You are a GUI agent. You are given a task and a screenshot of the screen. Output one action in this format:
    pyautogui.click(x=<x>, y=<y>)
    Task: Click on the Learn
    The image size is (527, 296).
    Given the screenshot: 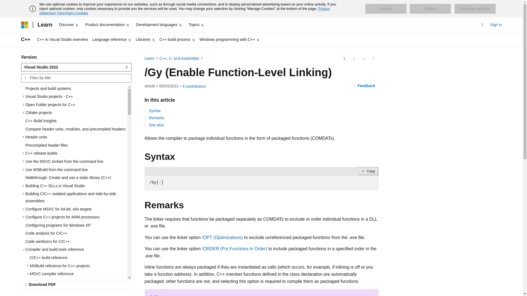 What is the action you would take?
    pyautogui.click(x=44, y=25)
    